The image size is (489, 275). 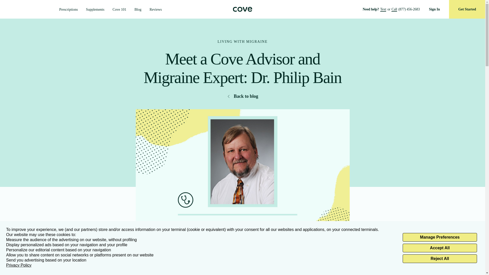 I want to click on Prescriptions, so click(x=68, y=10).